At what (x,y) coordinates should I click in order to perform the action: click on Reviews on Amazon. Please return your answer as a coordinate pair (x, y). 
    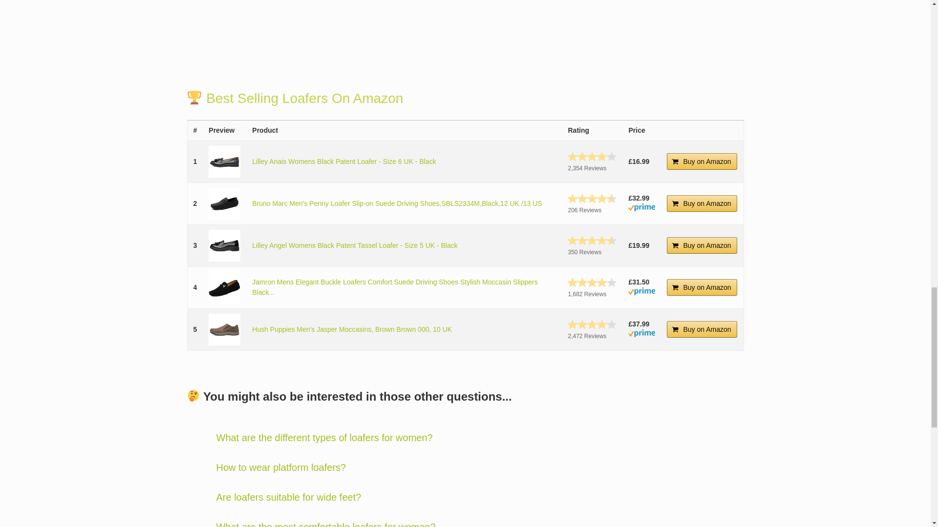
    Looking at the image, I should click on (592, 240).